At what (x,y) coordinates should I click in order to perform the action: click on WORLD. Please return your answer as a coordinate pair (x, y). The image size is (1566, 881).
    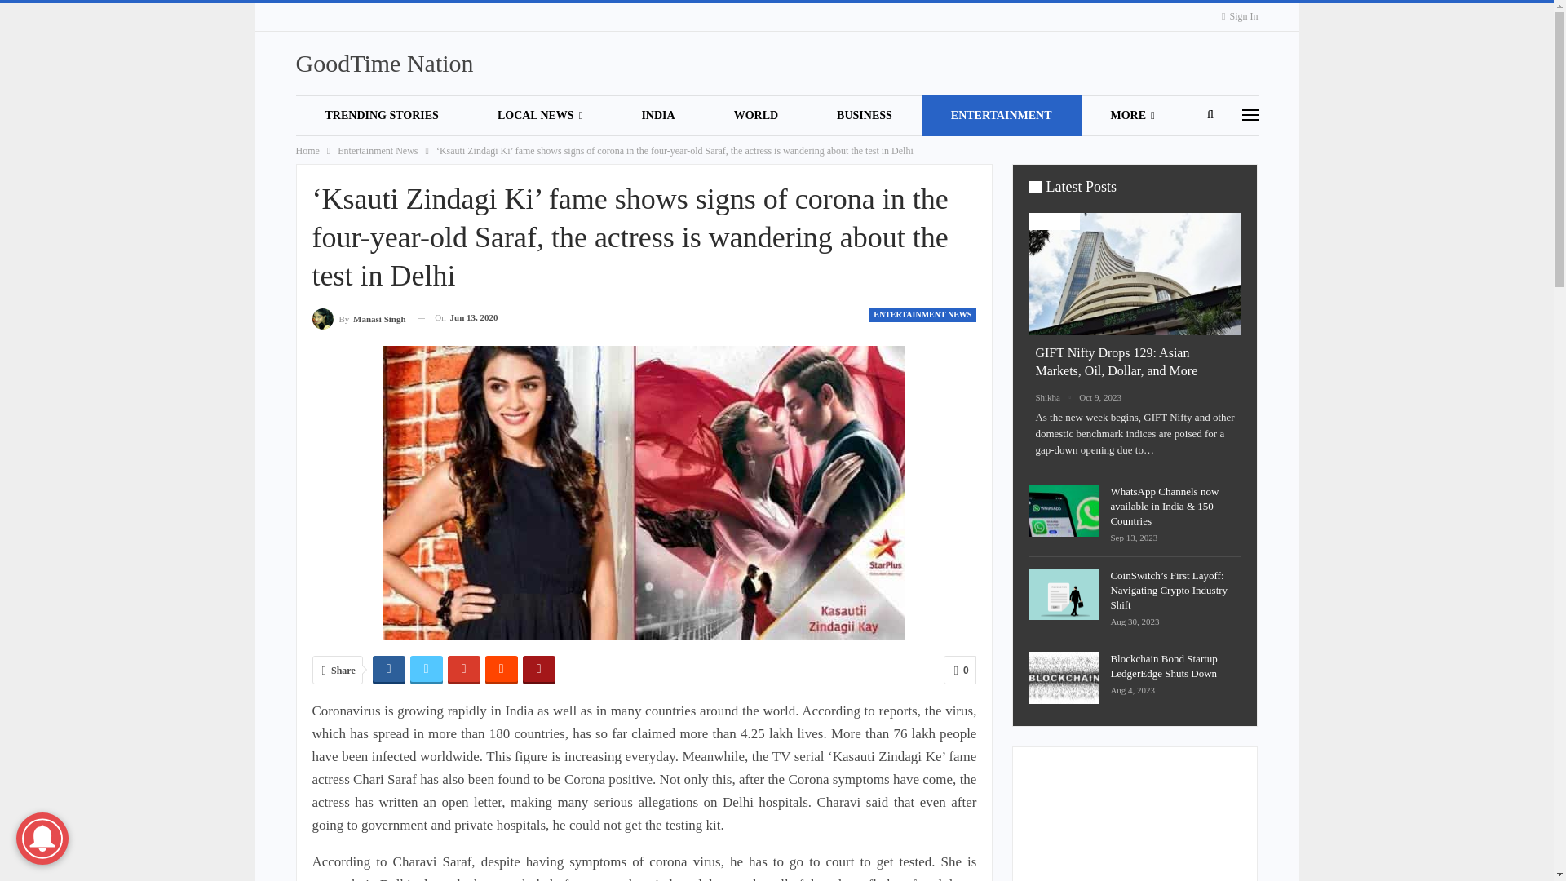
    Looking at the image, I should click on (756, 116).